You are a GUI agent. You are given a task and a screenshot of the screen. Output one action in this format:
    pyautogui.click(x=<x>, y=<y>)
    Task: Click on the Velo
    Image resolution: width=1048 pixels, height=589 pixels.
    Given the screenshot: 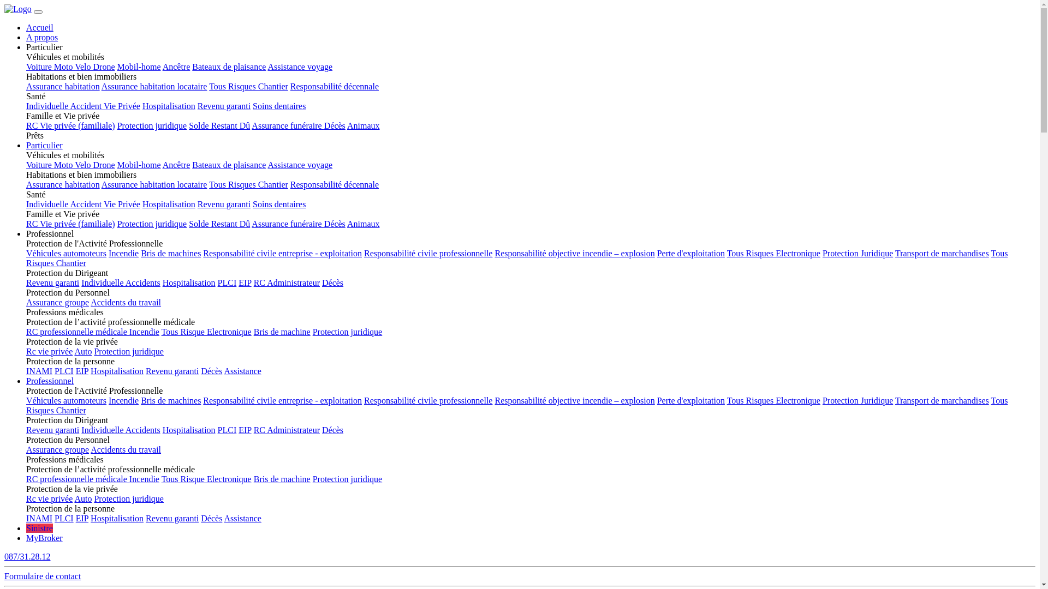 What is the action you would take?
    pyautogui.click(x=84, y=67)
    